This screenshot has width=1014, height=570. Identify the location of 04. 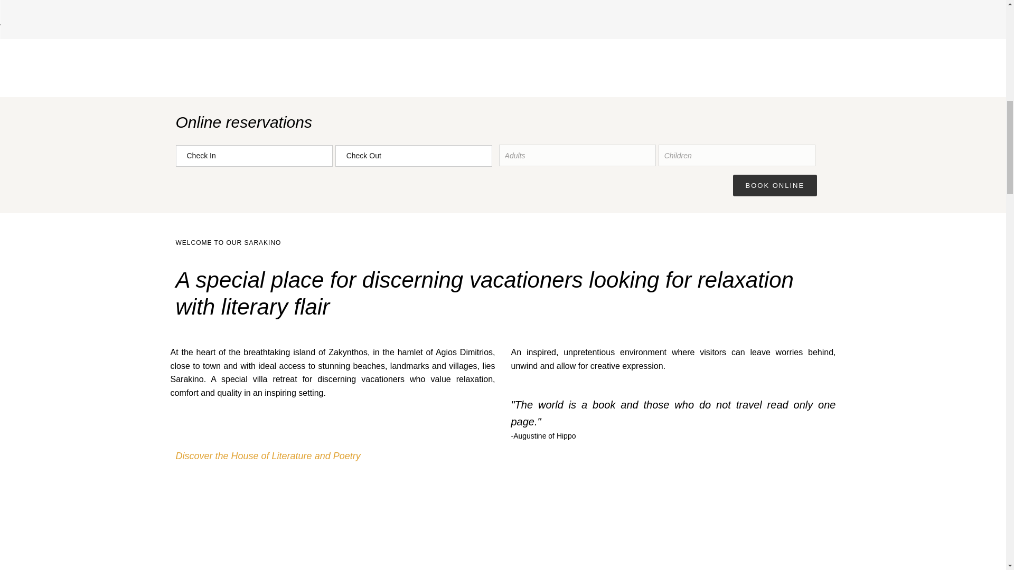
(440, 35).